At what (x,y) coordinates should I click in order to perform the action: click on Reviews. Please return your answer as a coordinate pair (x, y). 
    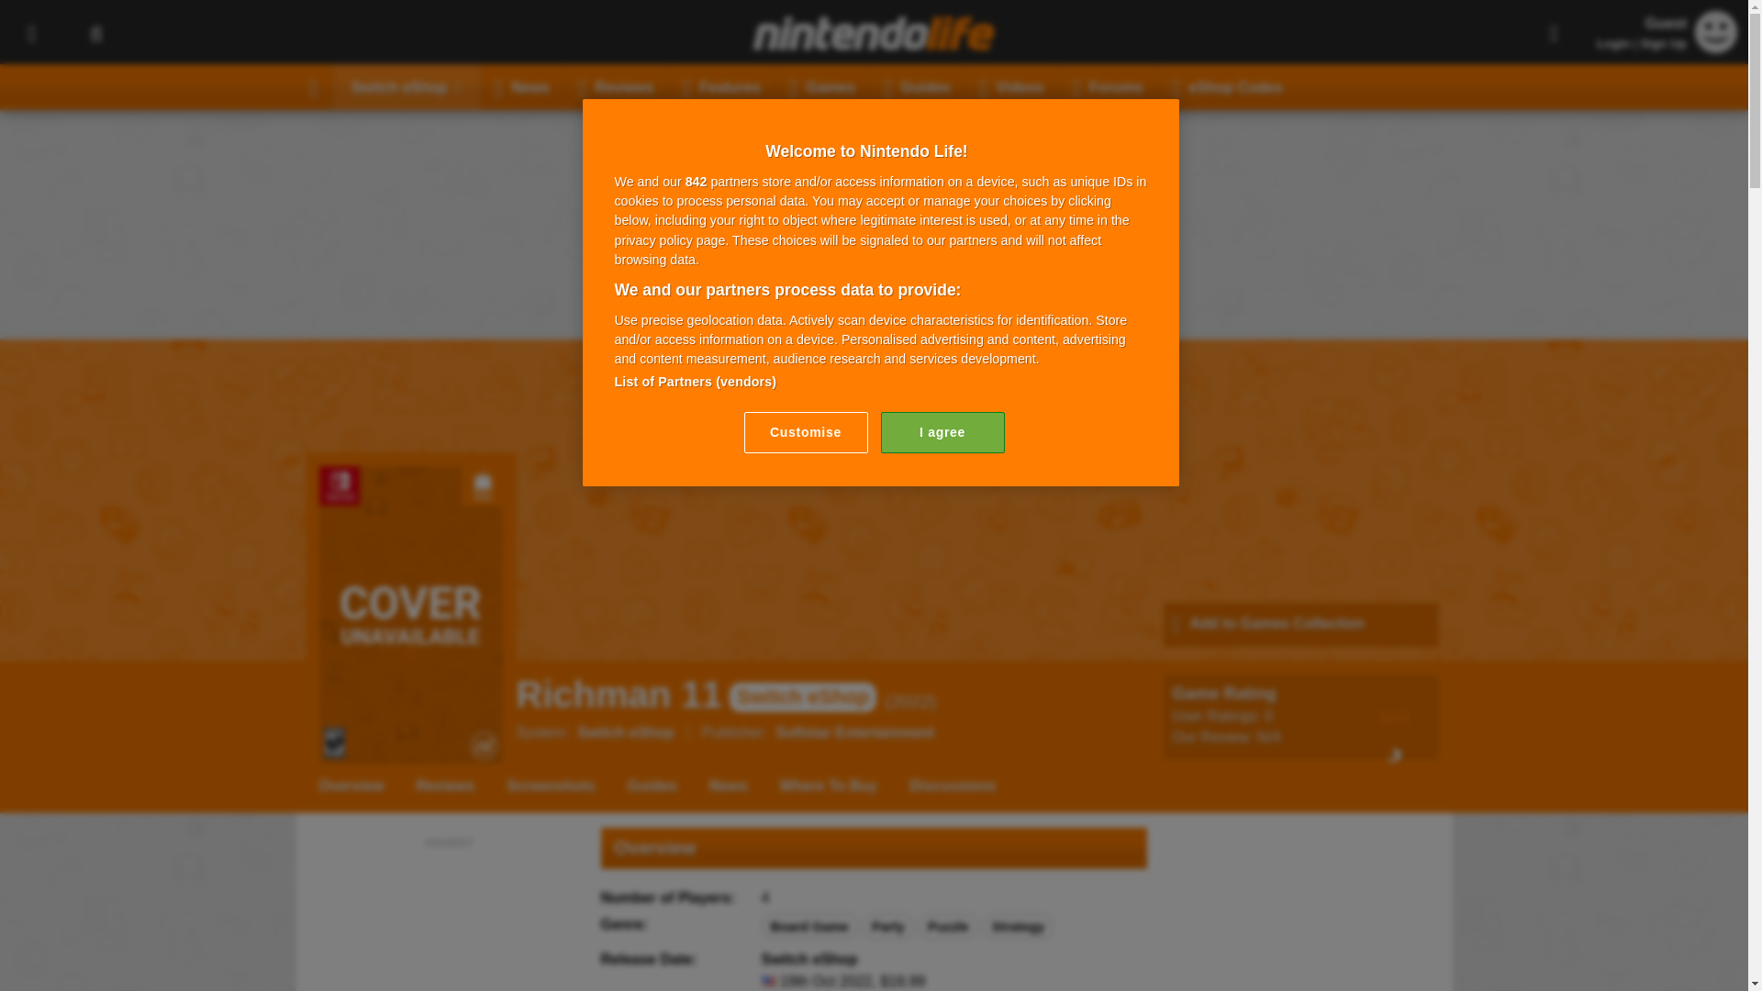
    Looking at the image, I should click on (617, 86).